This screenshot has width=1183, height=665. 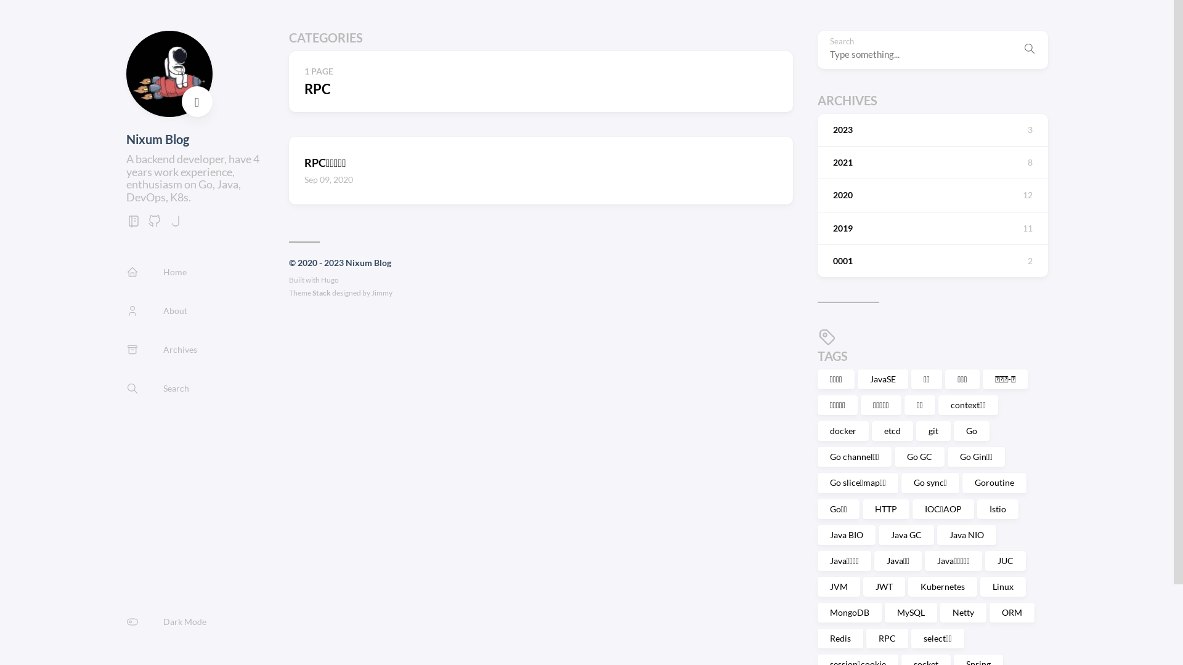 What do you see at coordinates (932, 261) in the screenshot?
I see `0001
2` at bounding box center [932, 261].